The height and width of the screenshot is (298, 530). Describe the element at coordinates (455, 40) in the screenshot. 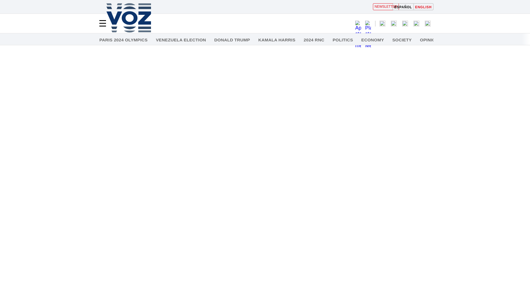

I see `WORLD` at that location.